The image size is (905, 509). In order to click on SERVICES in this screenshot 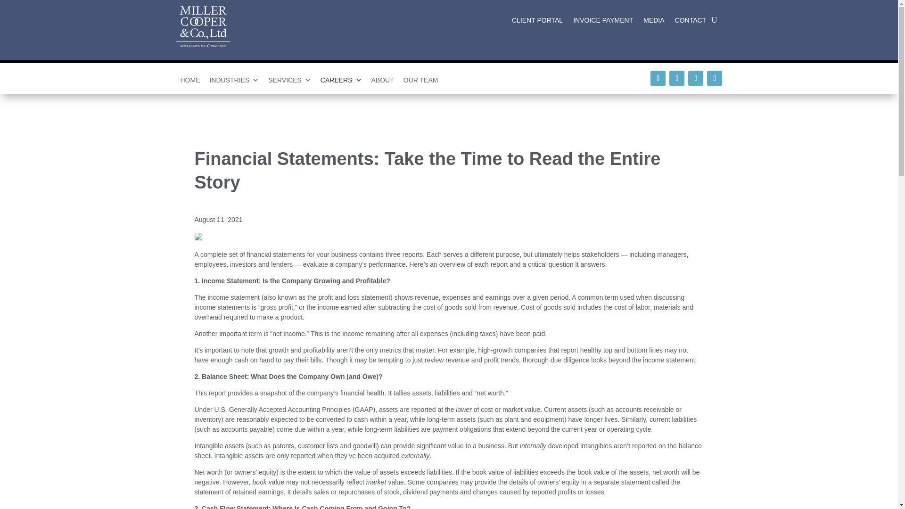, I will do `click(289, 80)`.